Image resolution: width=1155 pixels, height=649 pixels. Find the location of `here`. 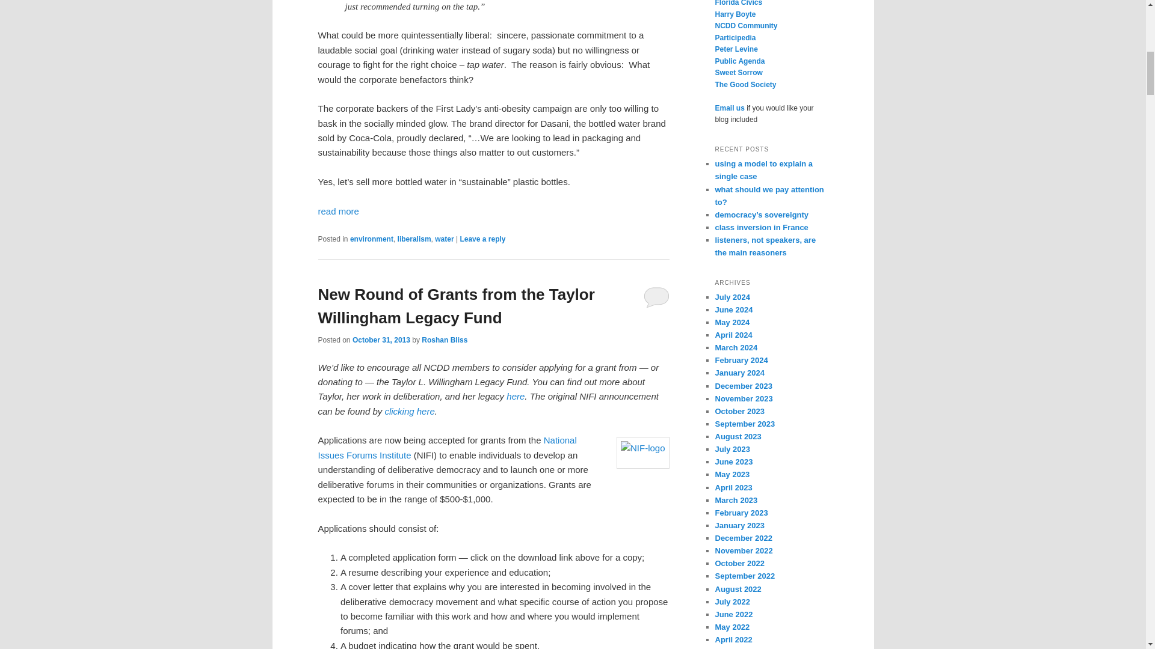

here is located at coordinates (515, 397).